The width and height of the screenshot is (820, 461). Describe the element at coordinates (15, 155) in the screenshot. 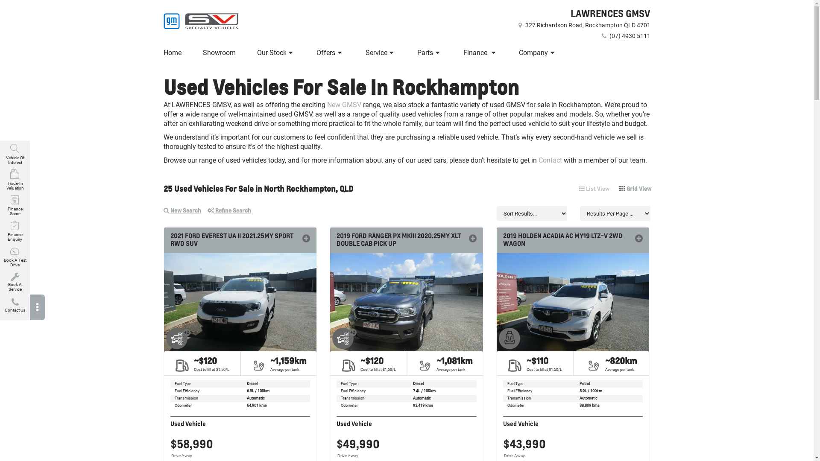

I see `Vehicle Of Interest` at that location.